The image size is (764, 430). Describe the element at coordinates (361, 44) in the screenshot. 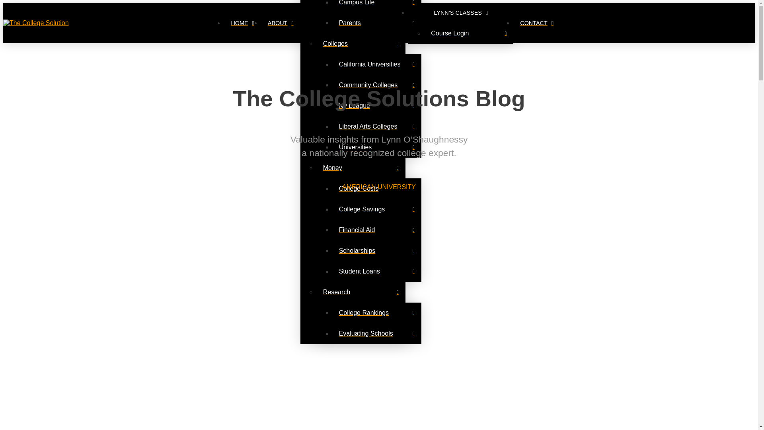

I see `Colleges` at that location.